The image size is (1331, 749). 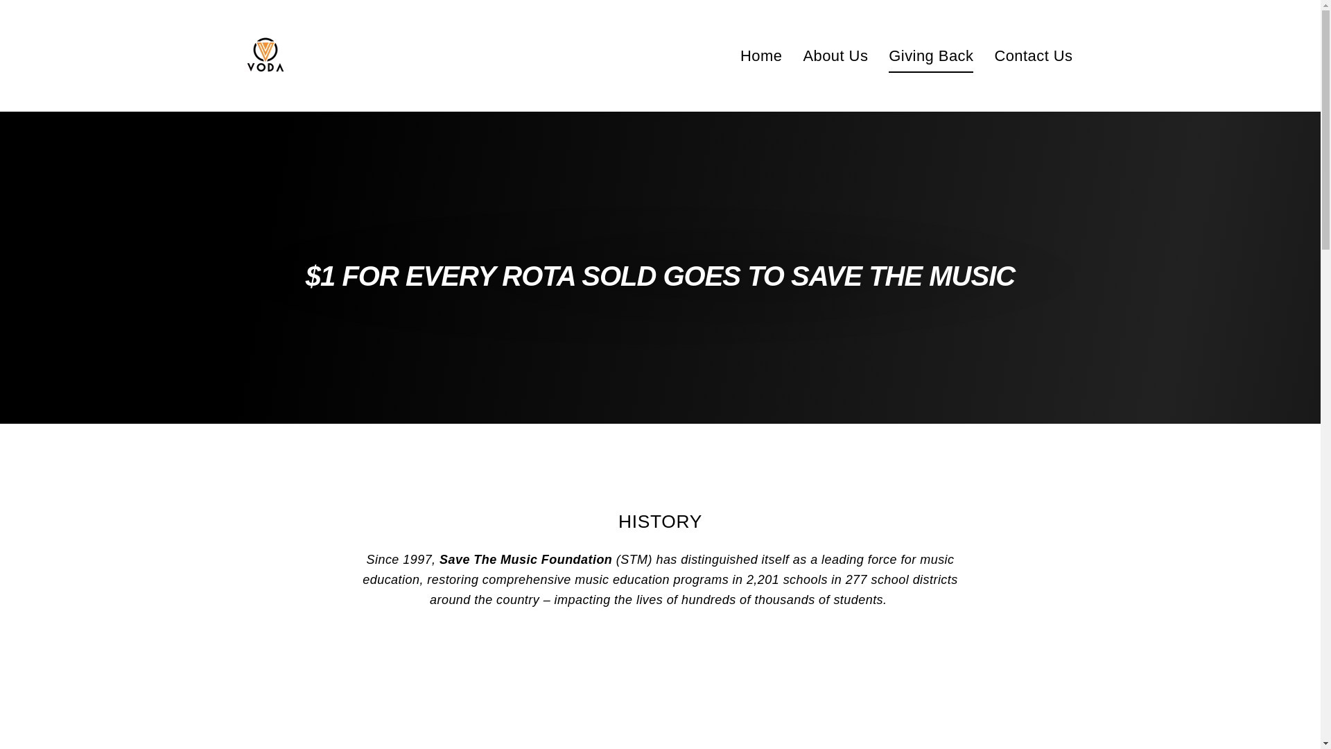 I want to click on Contact Us, so click(x=1033, y=55).